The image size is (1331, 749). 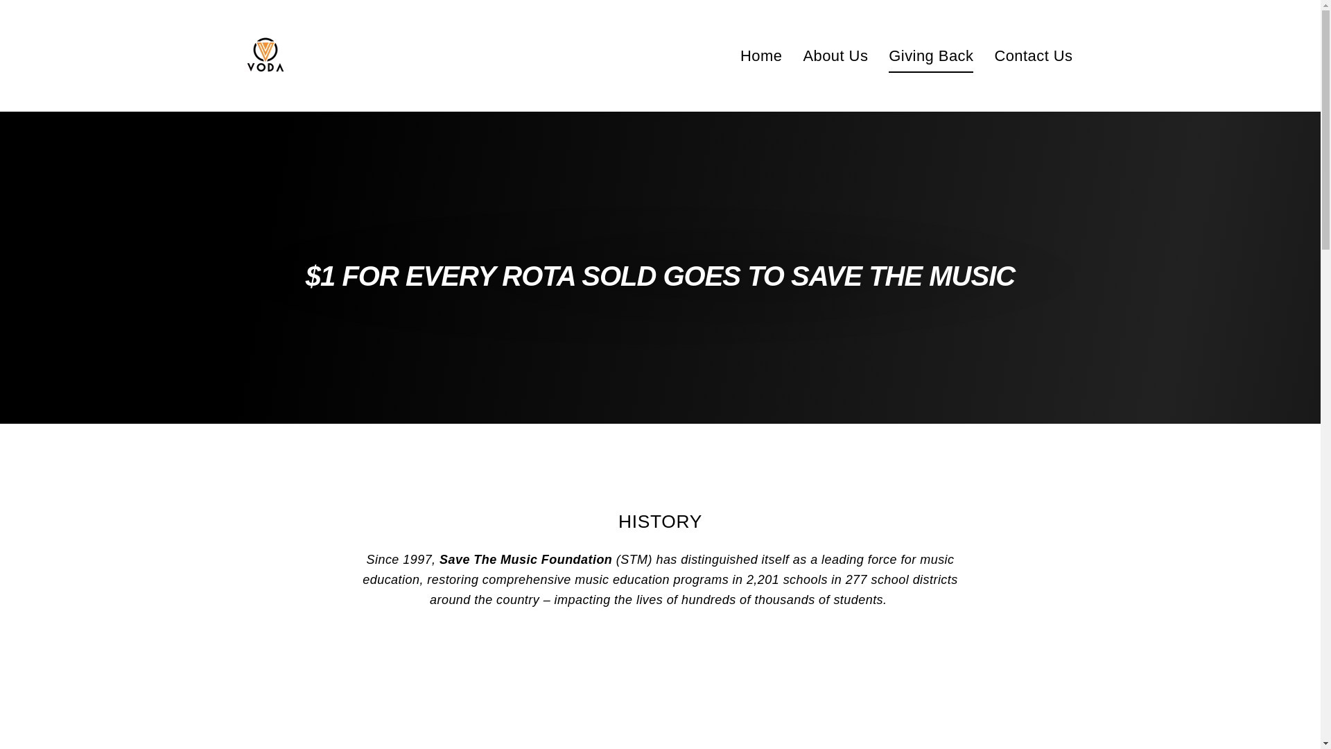 I want to click on Contact Us, so click(x=1033, y=55).